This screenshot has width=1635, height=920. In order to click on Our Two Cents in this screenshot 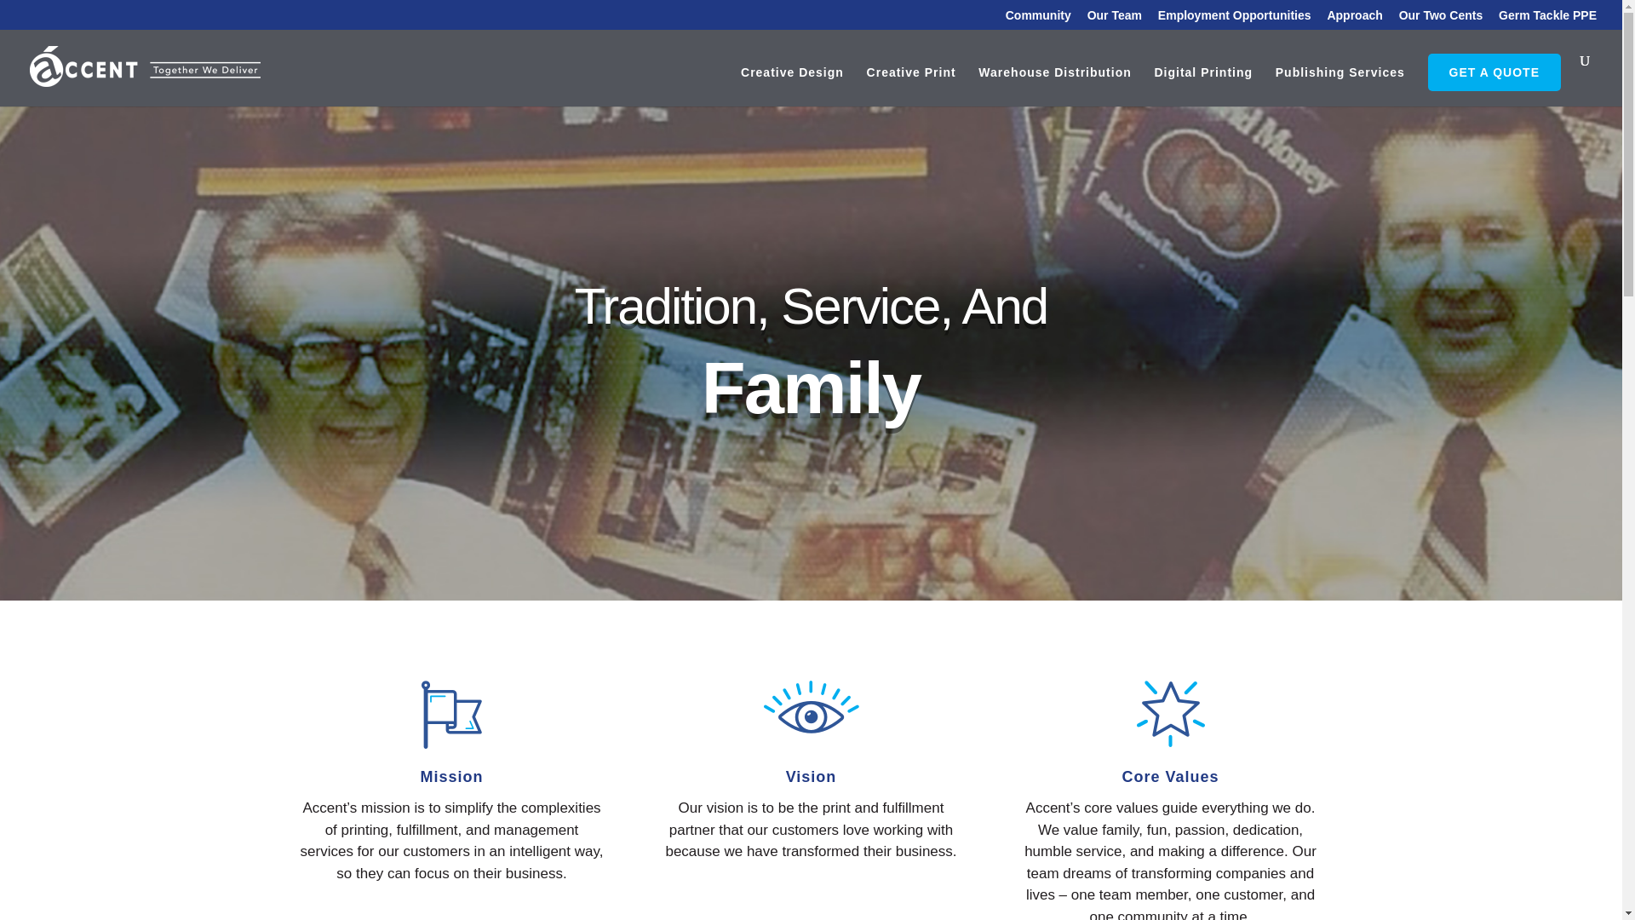, I will do `click(1441, 19)`.